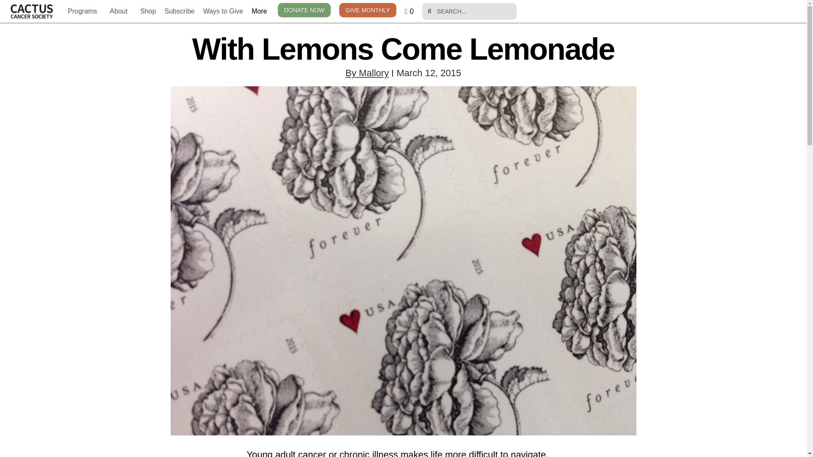 This screenshot has width=813, height=457. I want to click on Shop, so click(148, 11).